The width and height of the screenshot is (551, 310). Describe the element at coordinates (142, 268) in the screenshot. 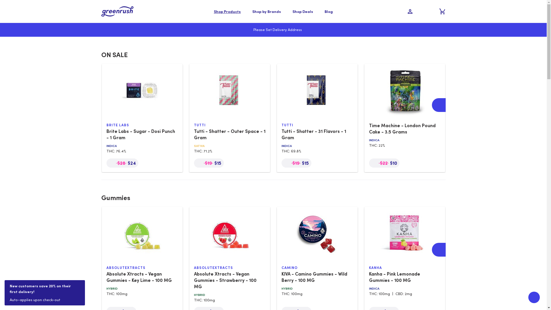

I see `ABSOLUTEXTRACTS` at that location.